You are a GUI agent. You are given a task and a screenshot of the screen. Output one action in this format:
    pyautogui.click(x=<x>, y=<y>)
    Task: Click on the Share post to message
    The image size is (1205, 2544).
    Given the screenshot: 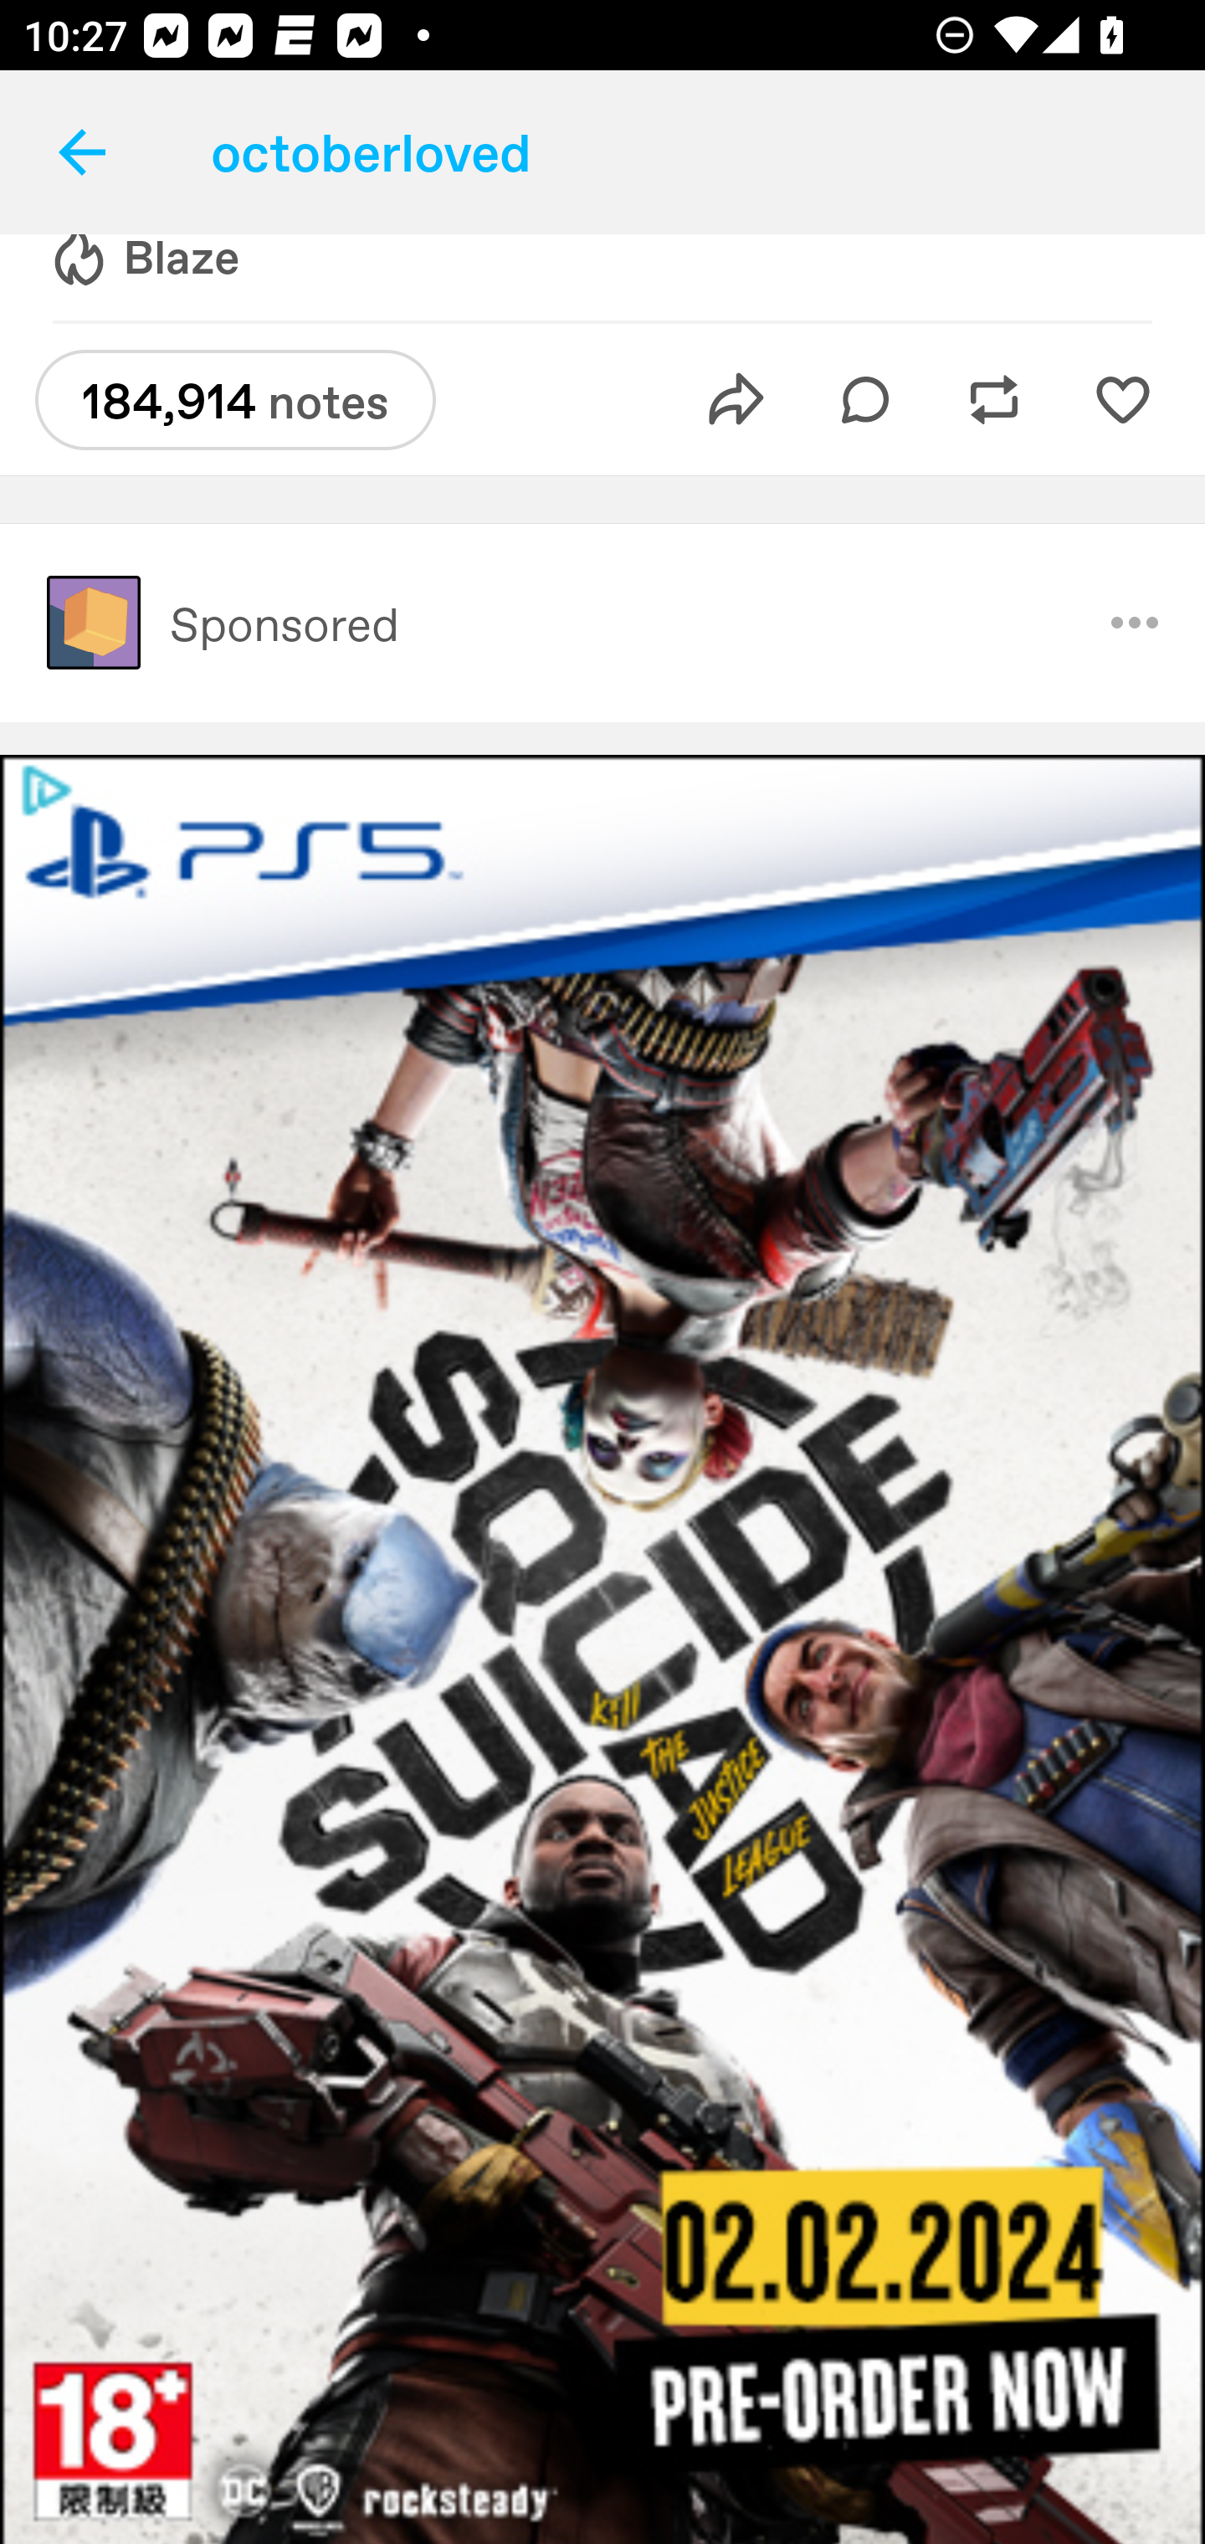 What is the action you would take?
    pyautogui.click(x=736, y=399)
    